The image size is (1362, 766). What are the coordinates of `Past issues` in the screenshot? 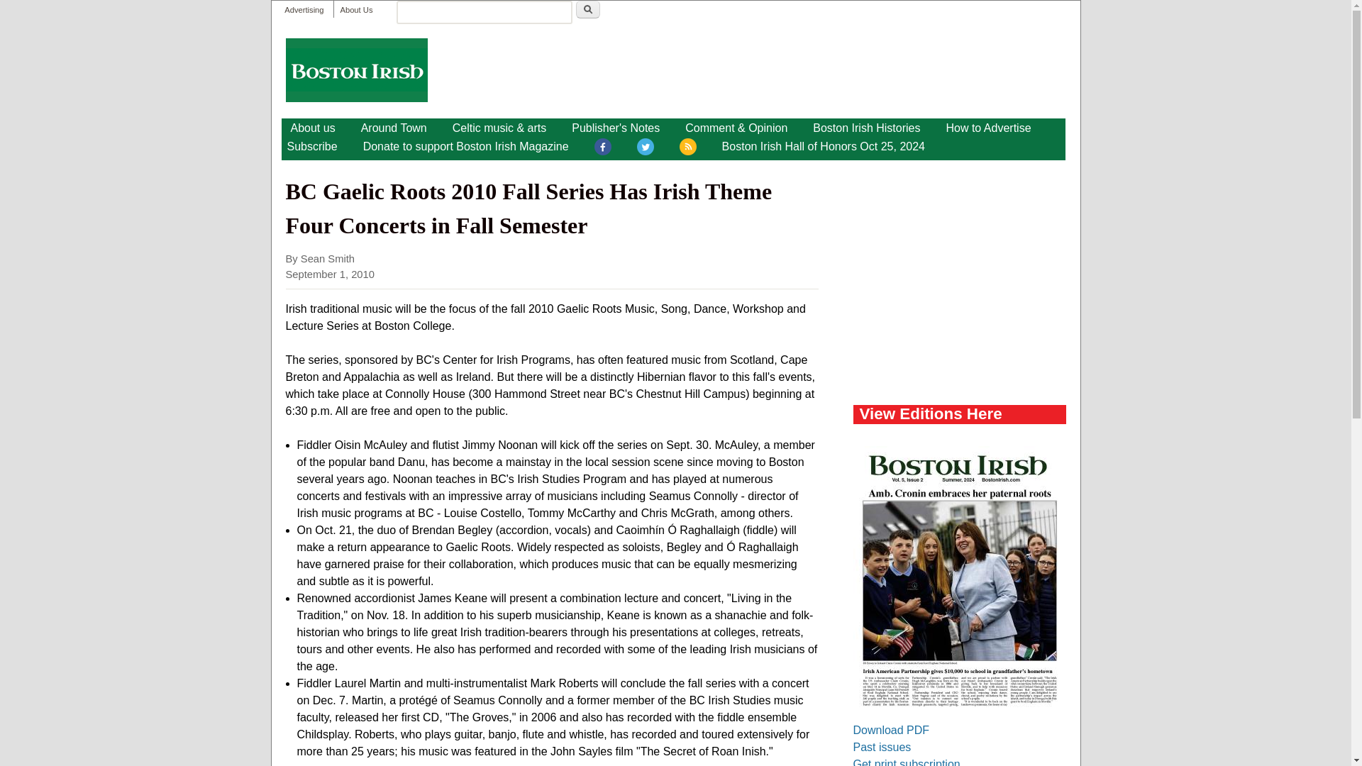 It's located at (881, 747).